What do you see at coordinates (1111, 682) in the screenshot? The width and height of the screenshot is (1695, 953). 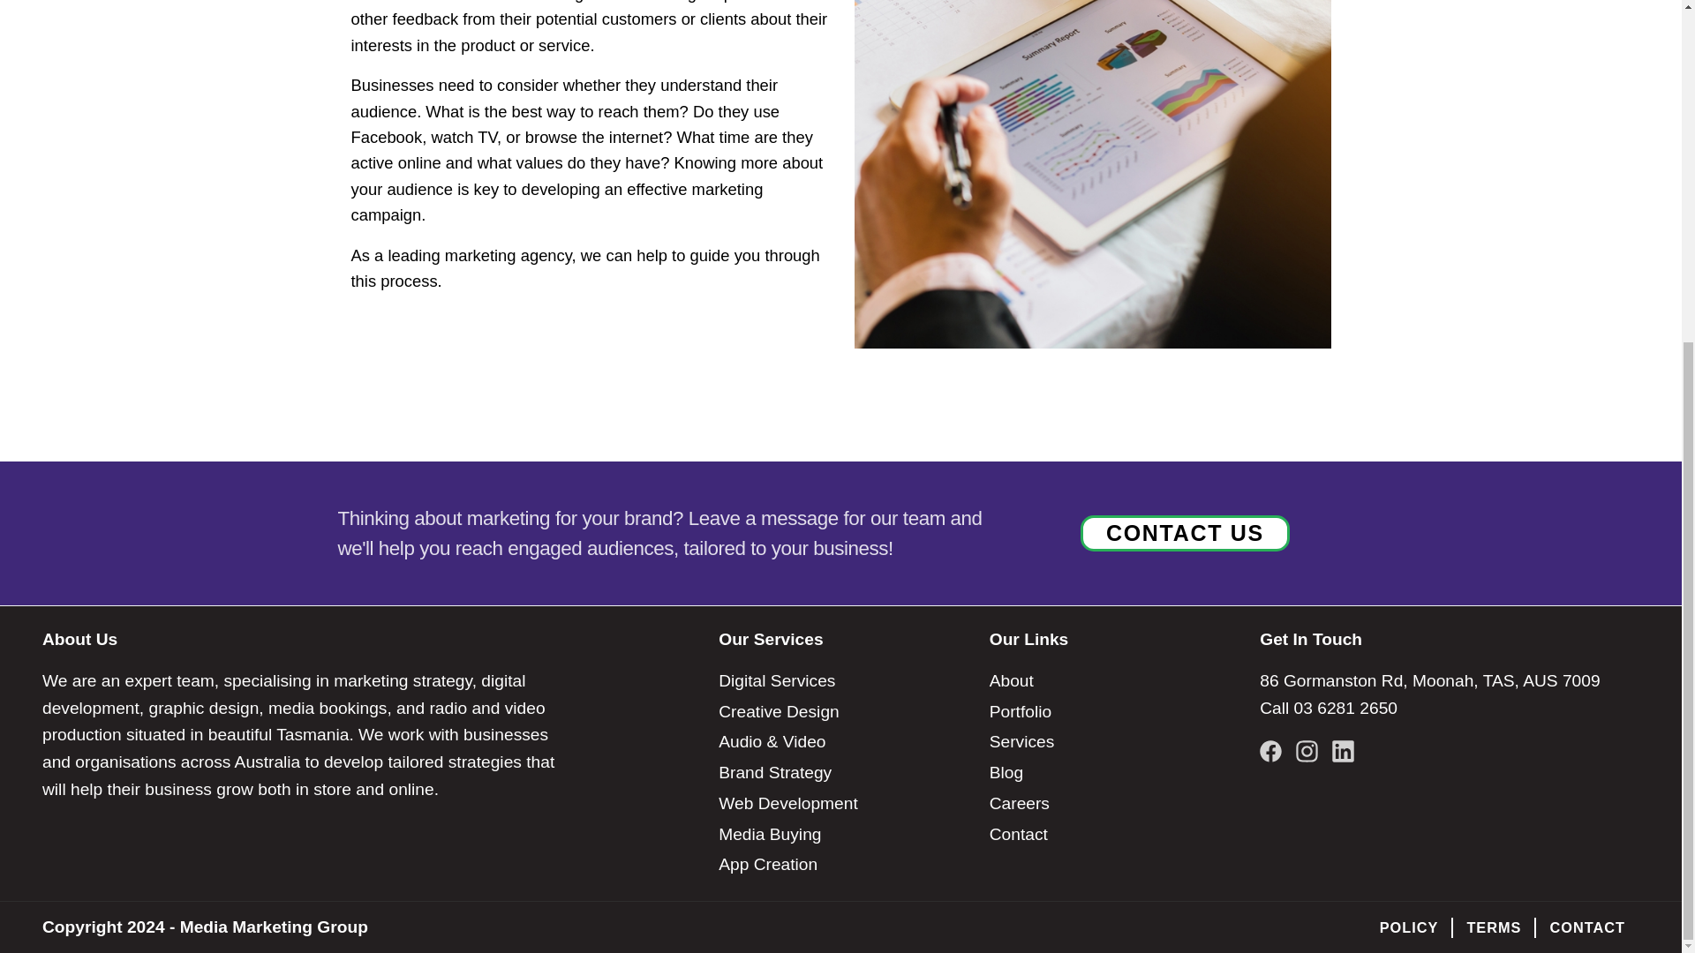 I see `About` at bounding box center [1111, 682].